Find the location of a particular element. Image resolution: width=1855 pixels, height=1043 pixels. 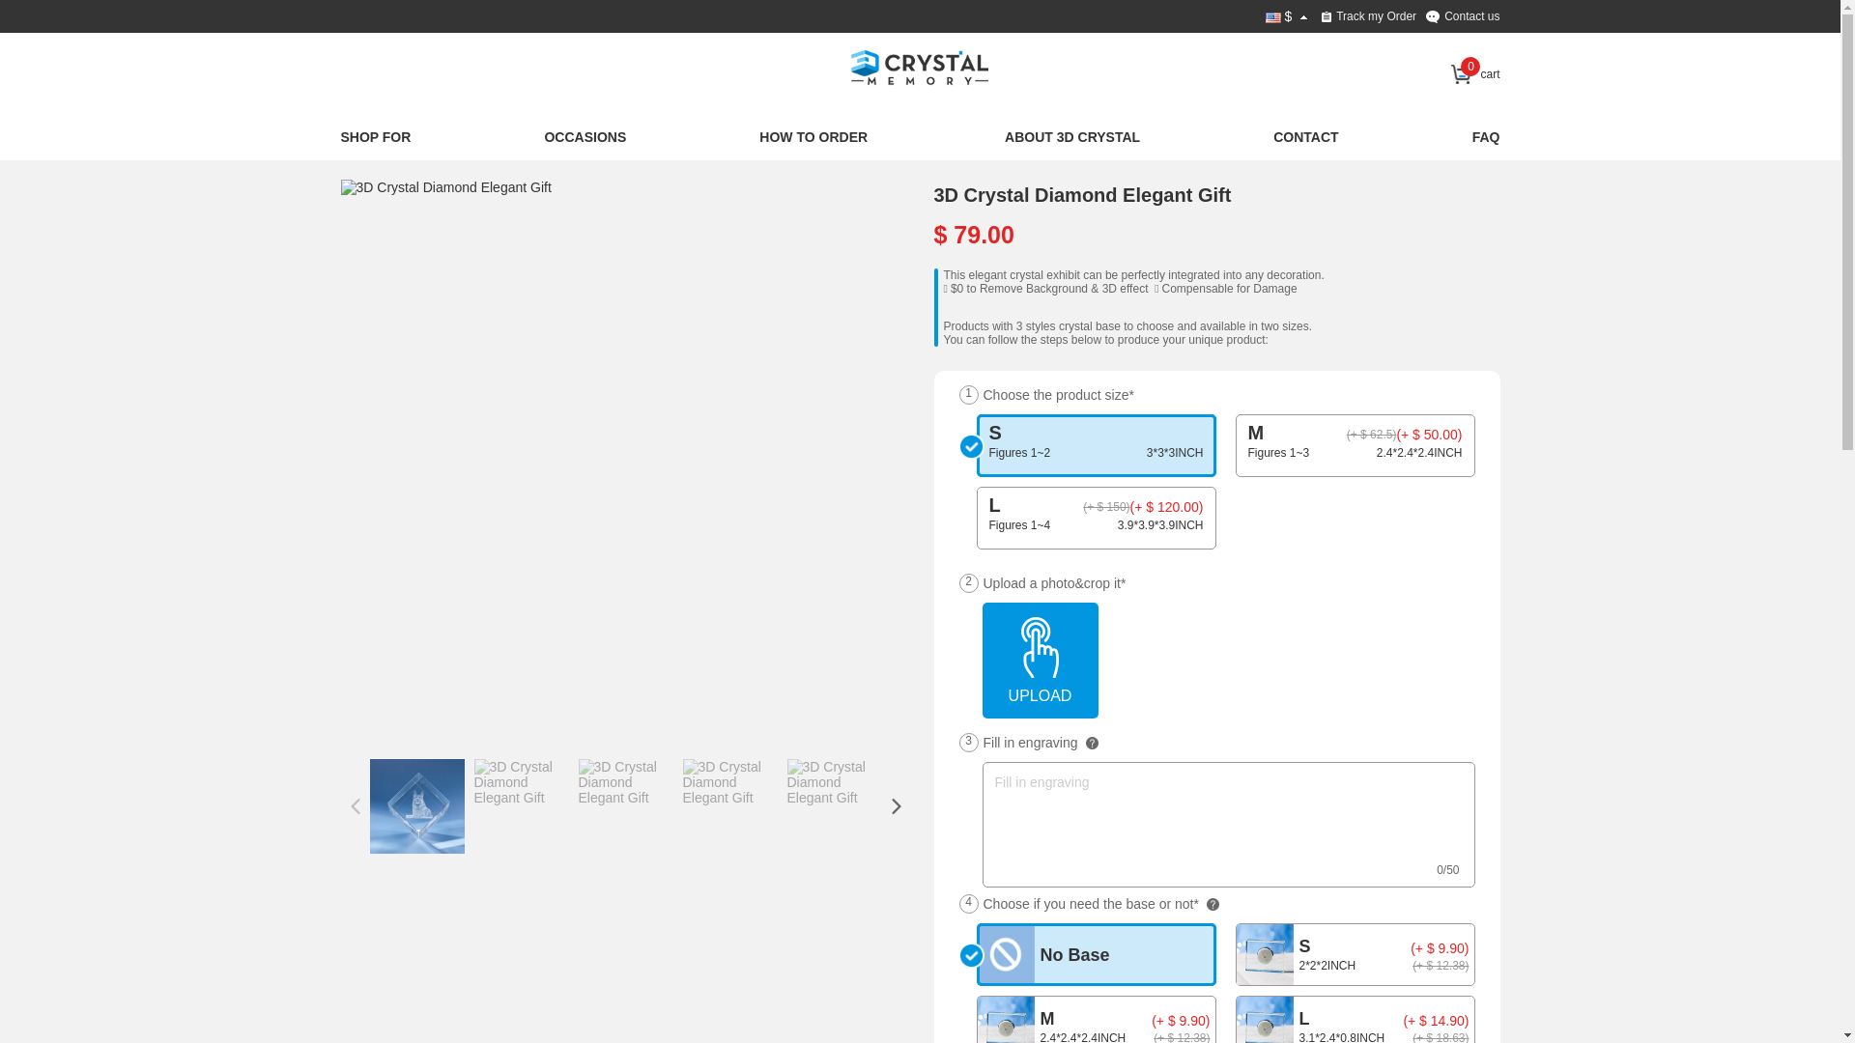

OCCASIONS is located at coordinates (585, 139).